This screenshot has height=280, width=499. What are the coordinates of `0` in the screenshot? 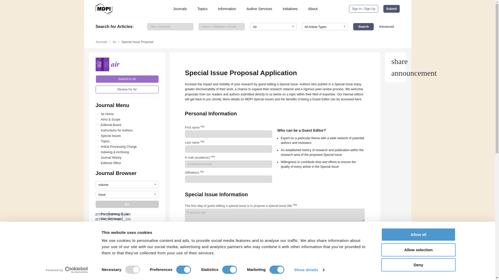 It's located at (187, 228).